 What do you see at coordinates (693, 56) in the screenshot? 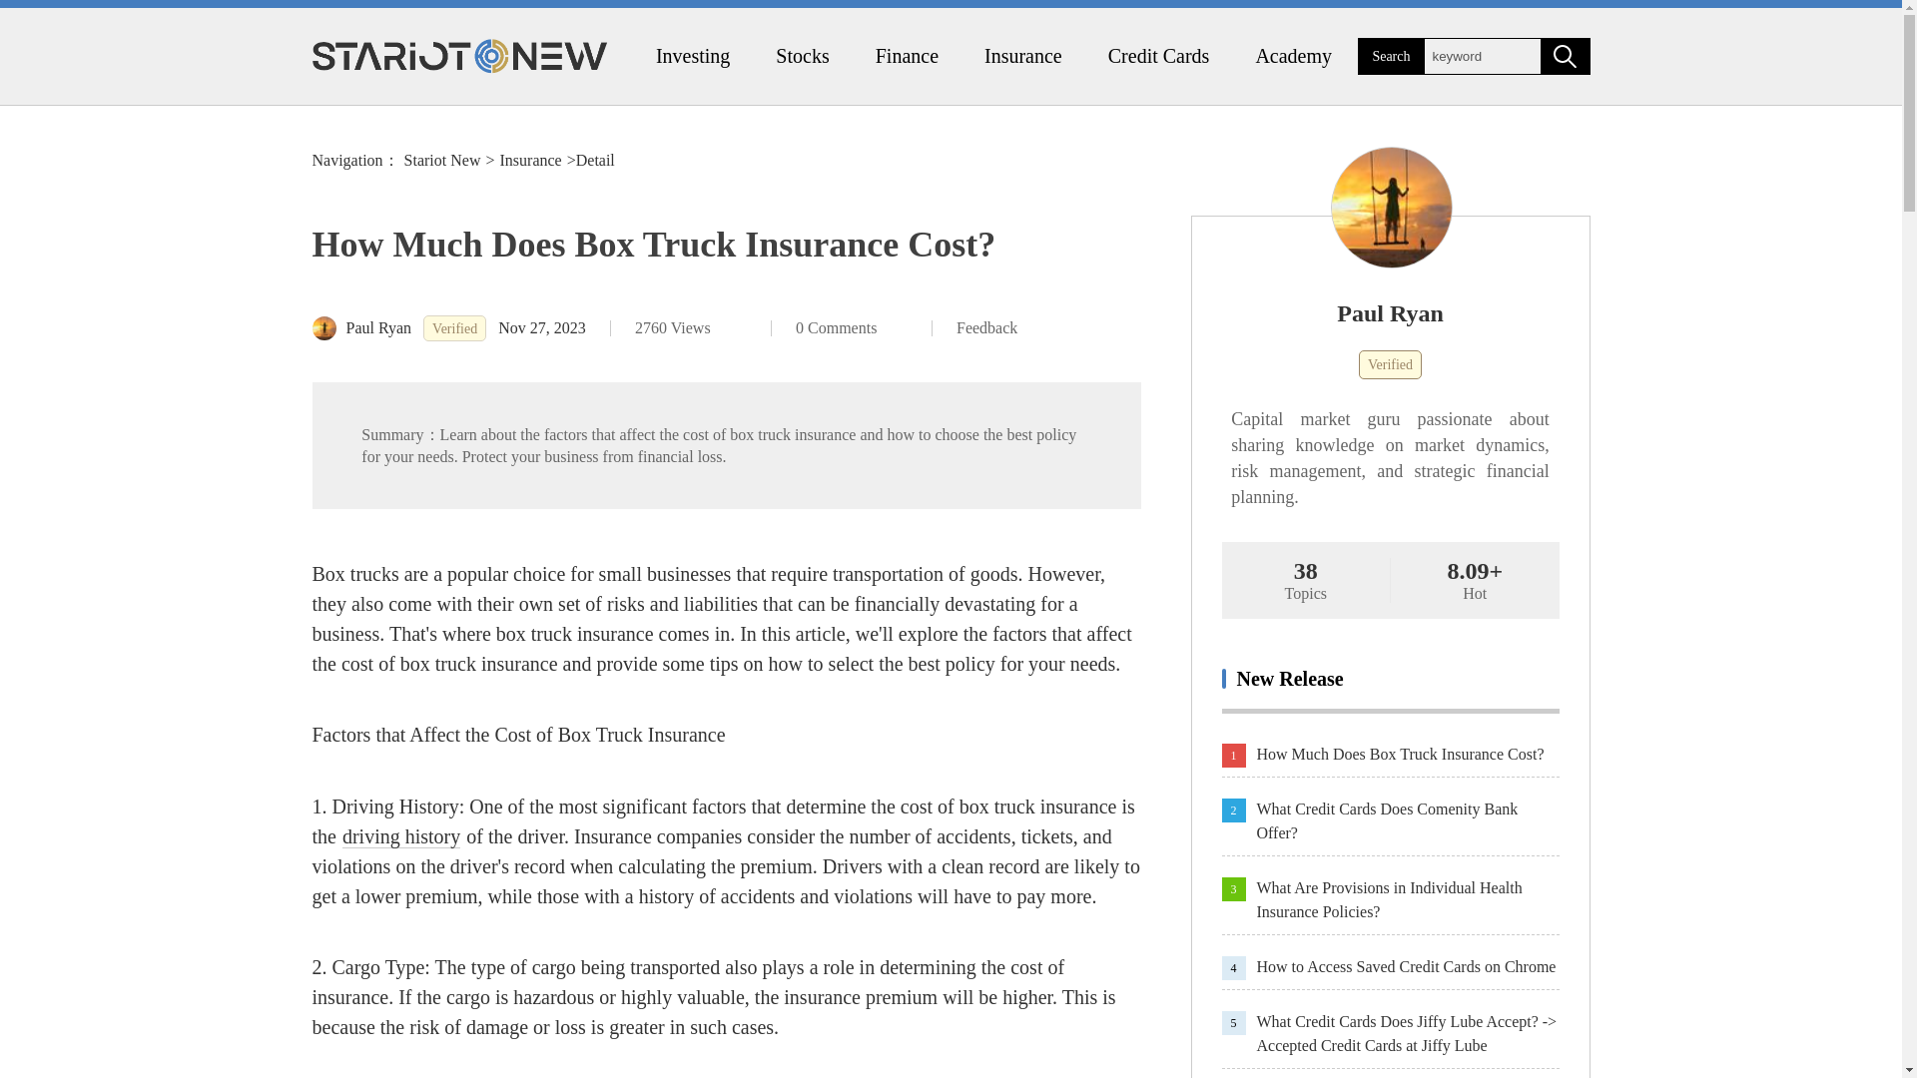
I see `Investing` at bounding box center [693, 56].